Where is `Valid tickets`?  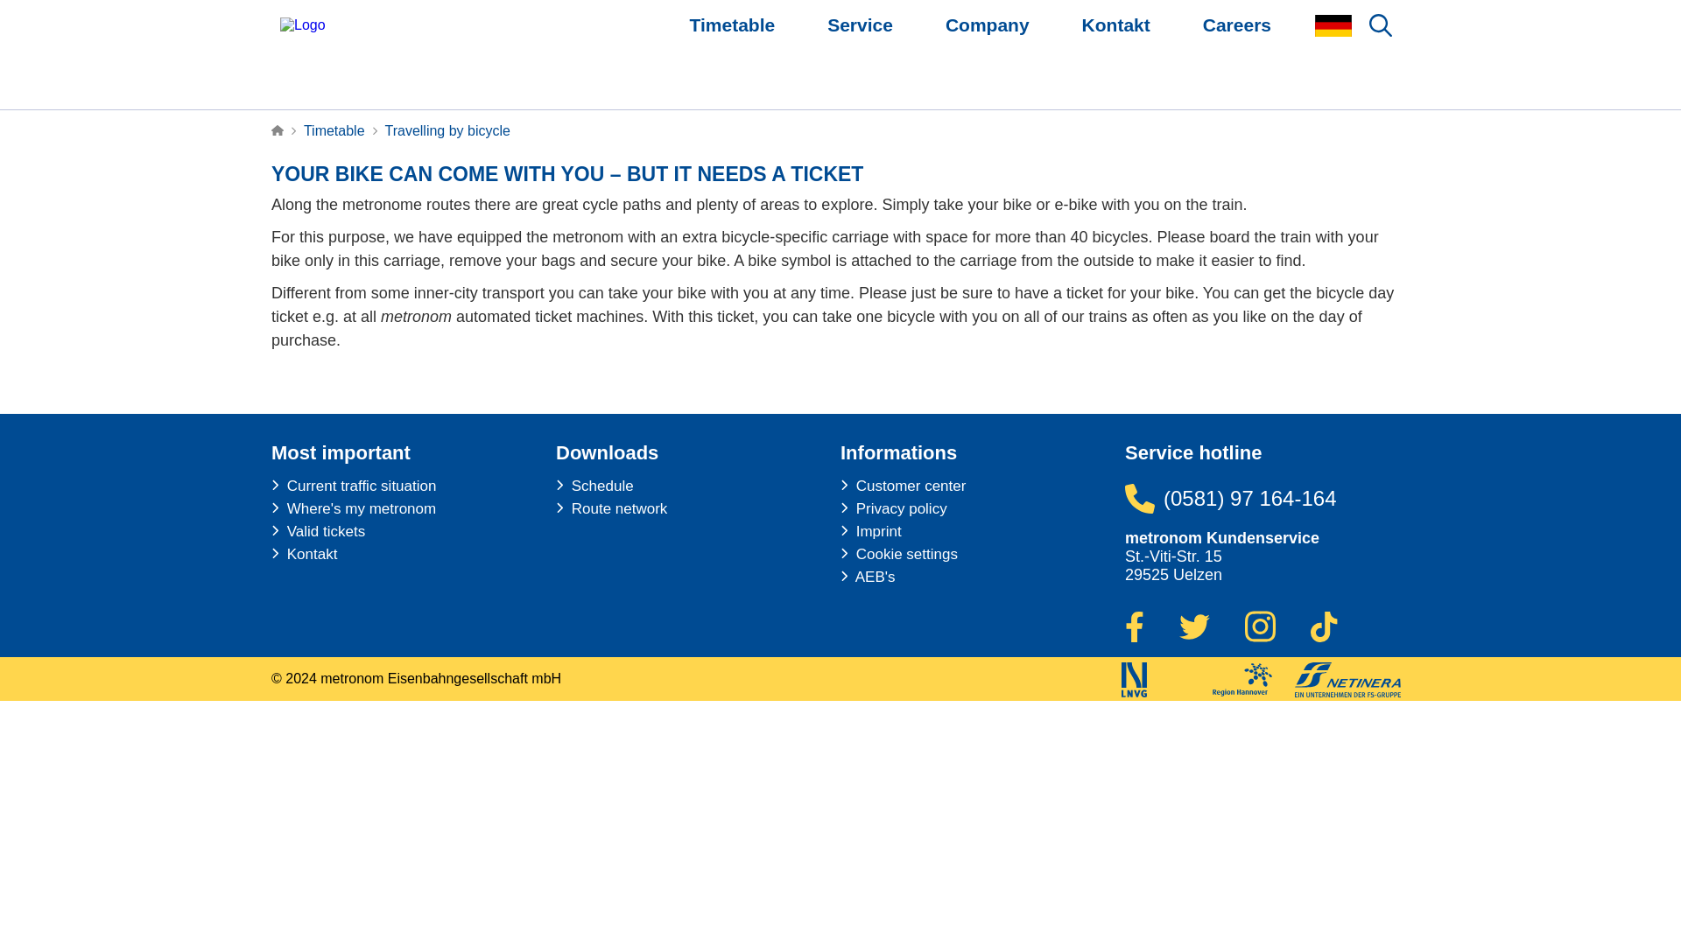 Valid tickets is located at coordinates (317, 532).